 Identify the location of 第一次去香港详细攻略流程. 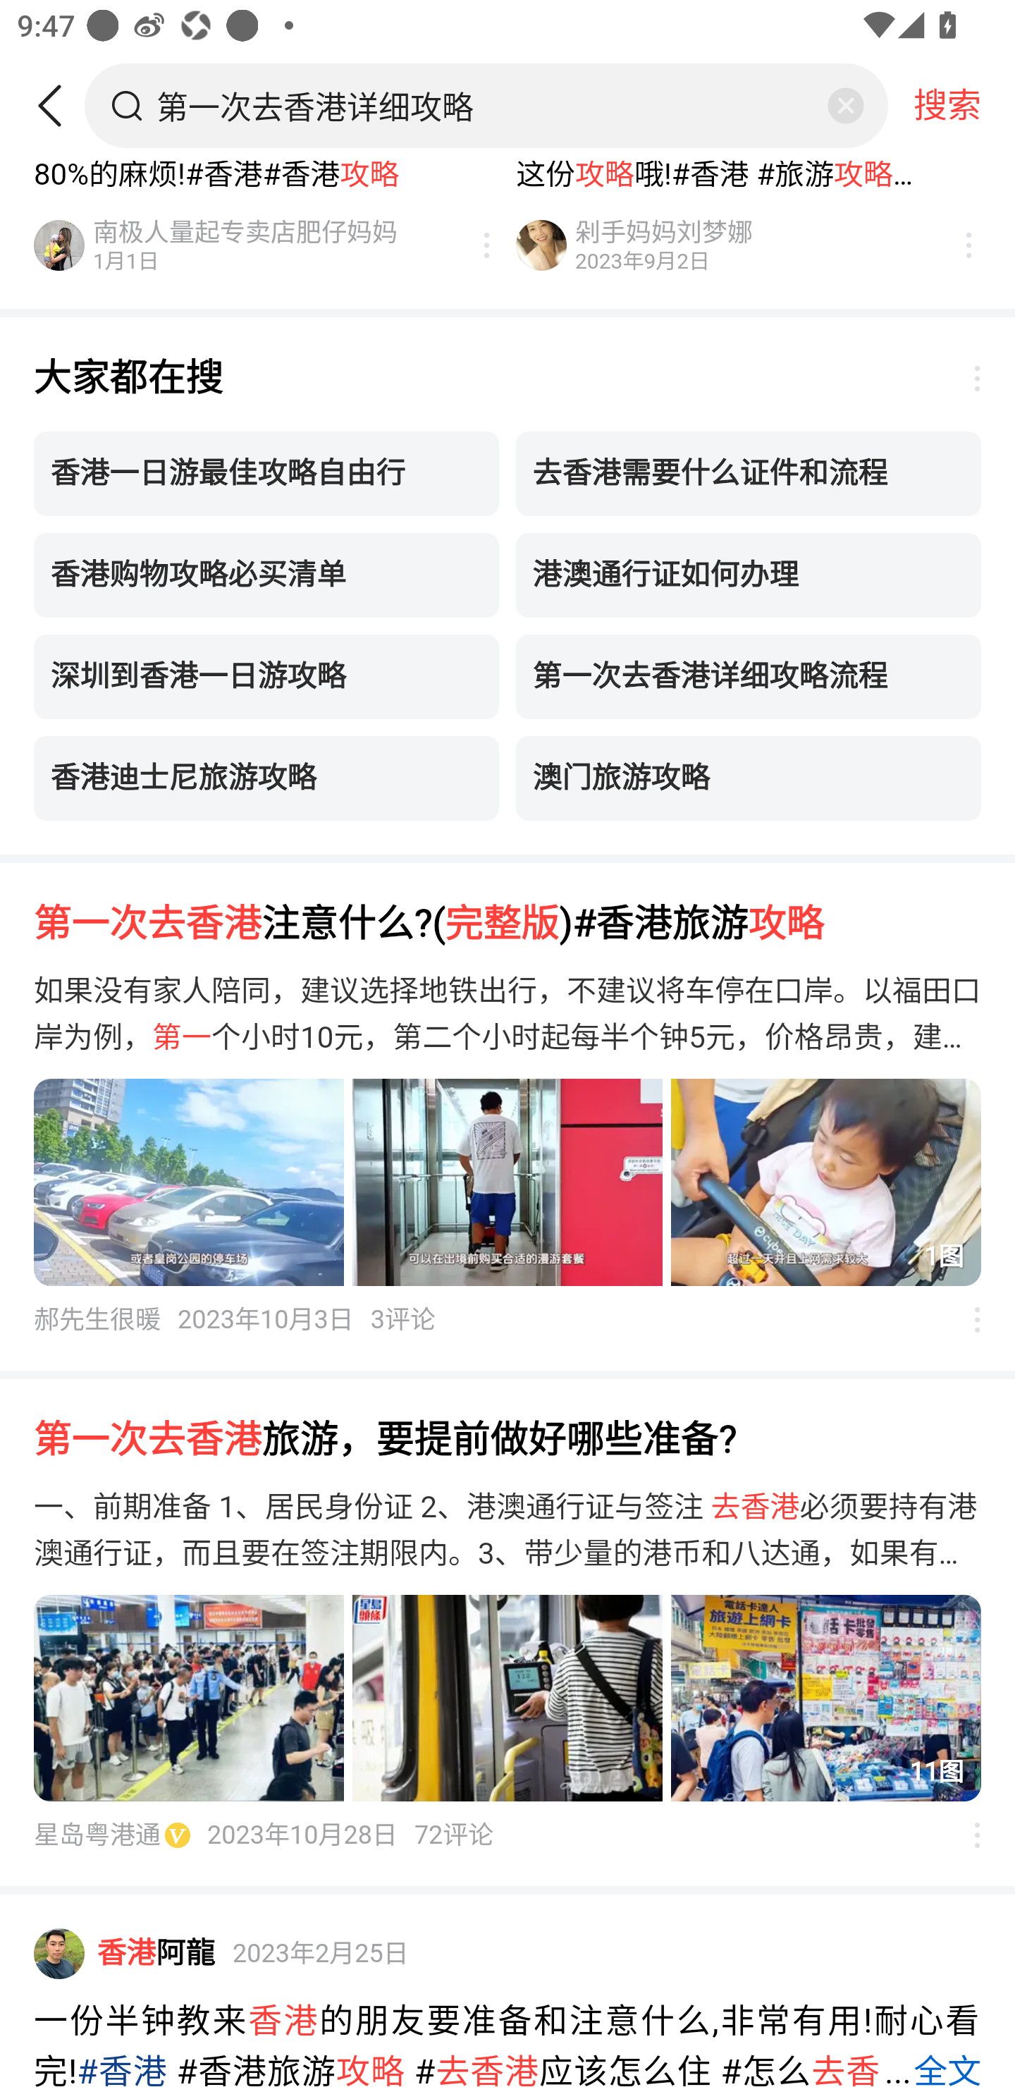
(749, 680).